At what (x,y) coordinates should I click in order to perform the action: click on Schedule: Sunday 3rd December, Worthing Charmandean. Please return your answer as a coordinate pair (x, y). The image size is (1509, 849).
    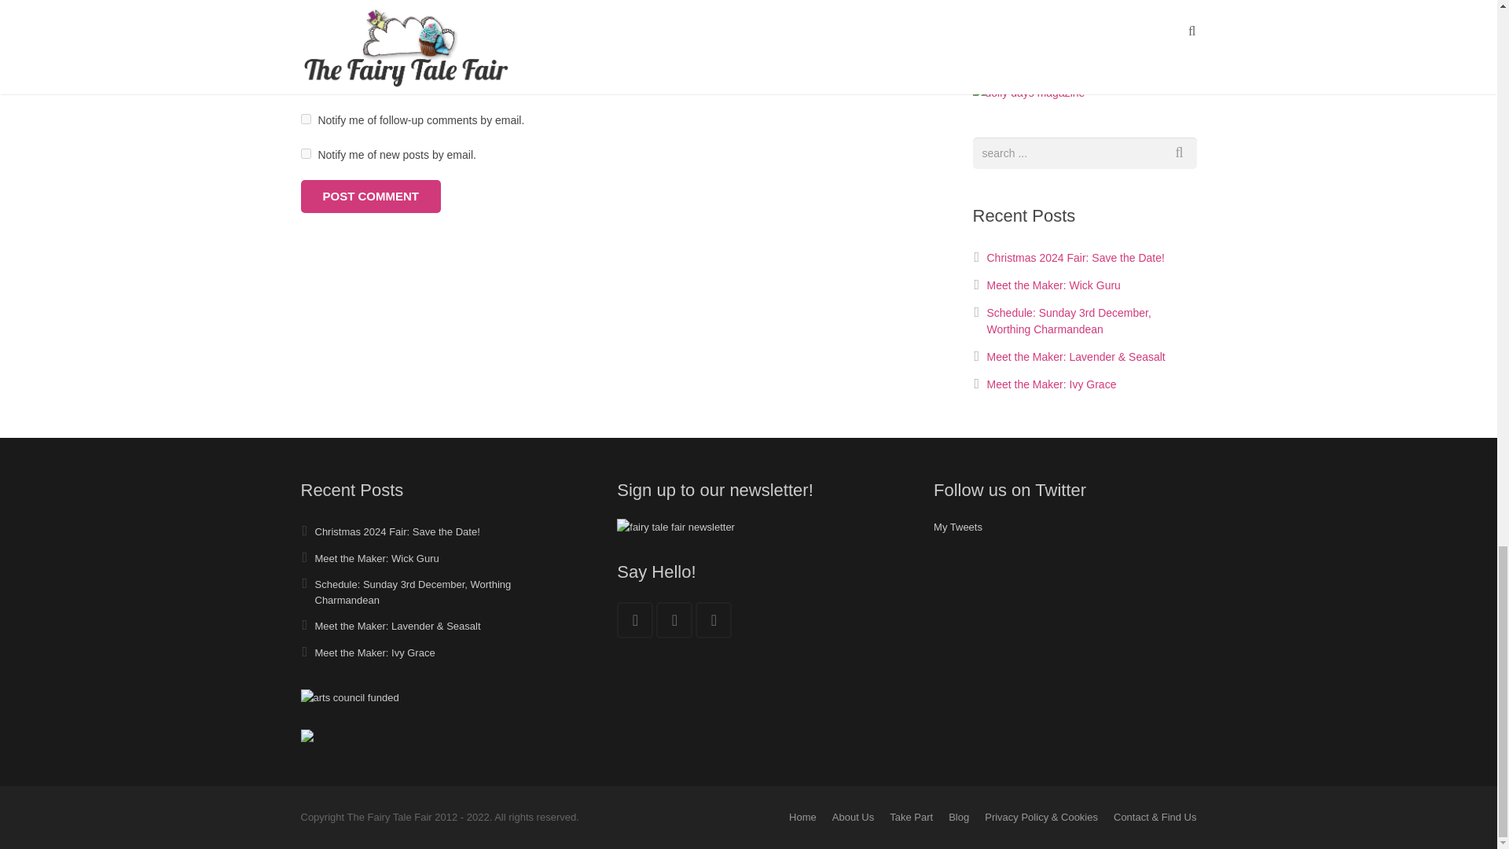
    Looking at the image, I should click on (1069, 321).